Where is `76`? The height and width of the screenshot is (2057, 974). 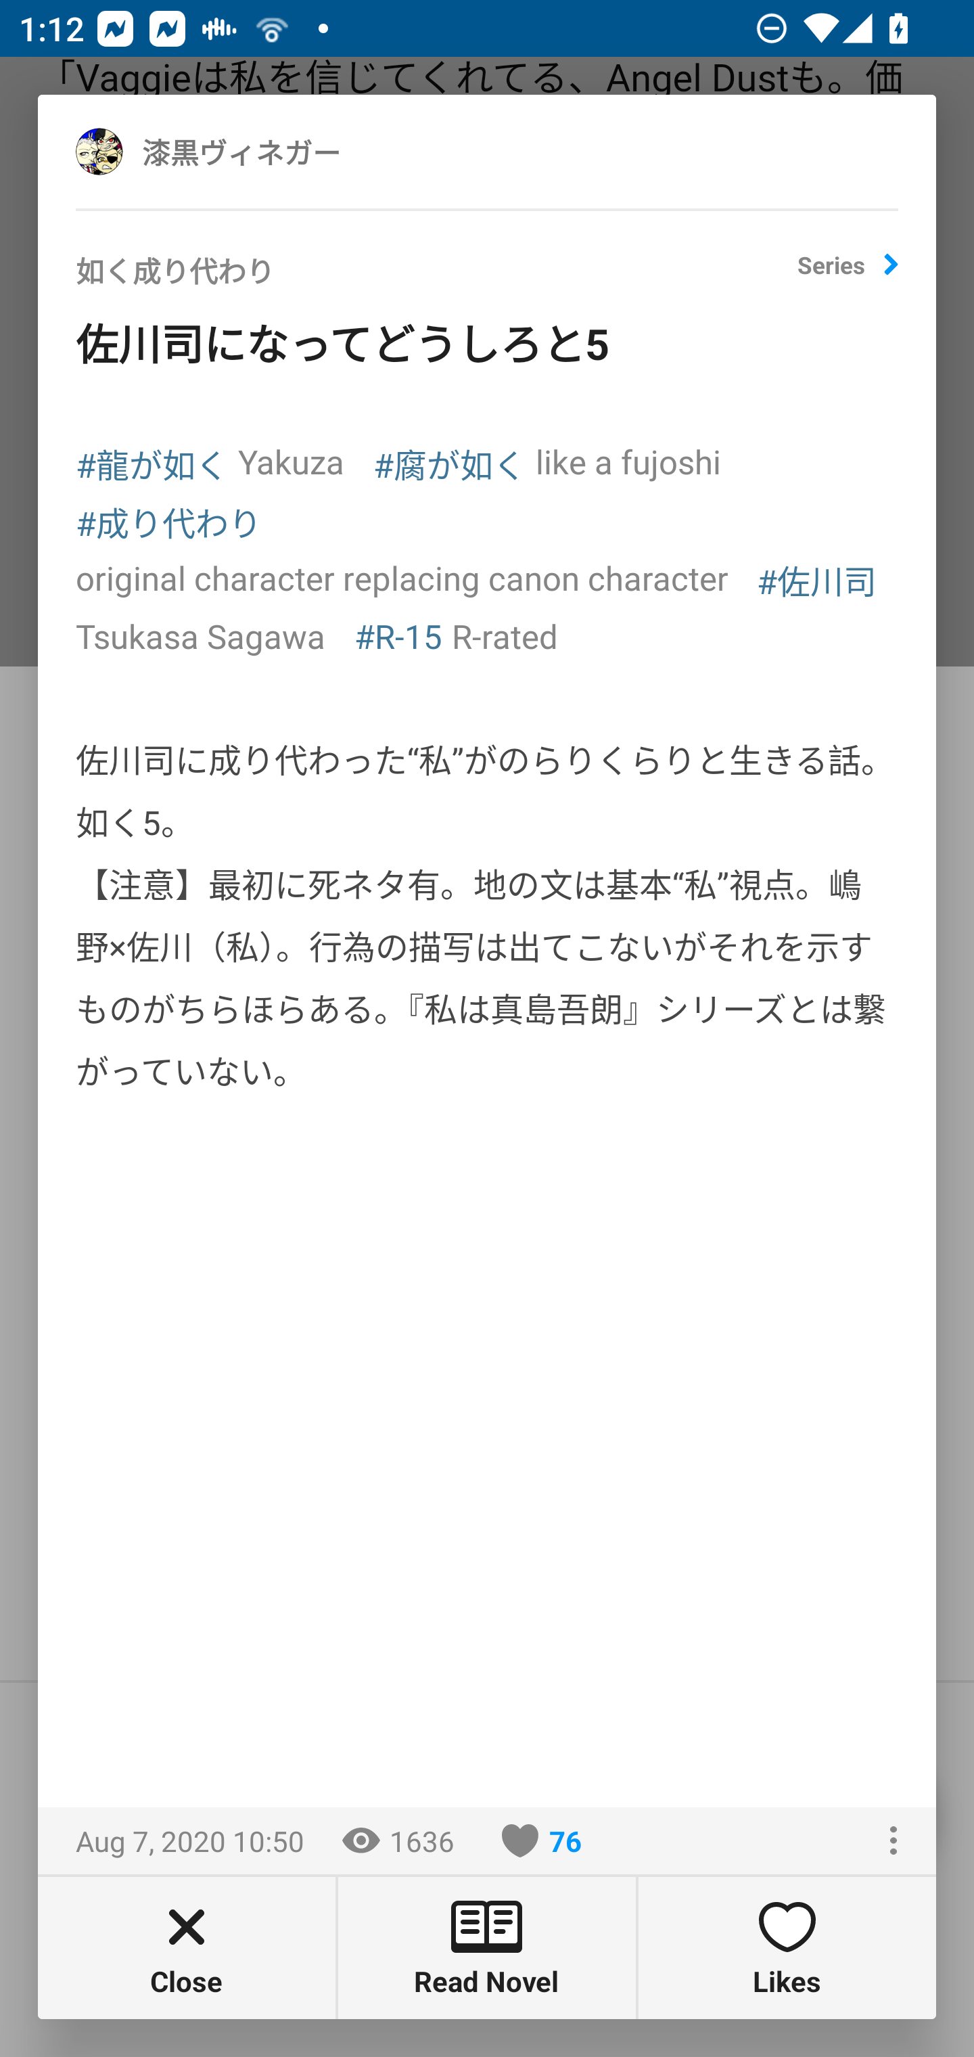
76 is located at coordinates (541, 1840).